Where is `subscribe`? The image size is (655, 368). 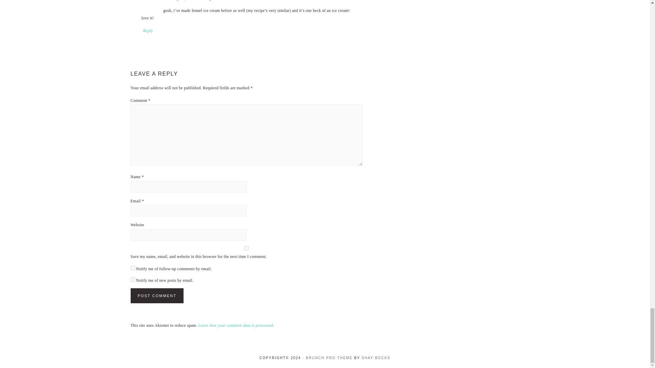
subscribe is located at coordinates (132, 268).